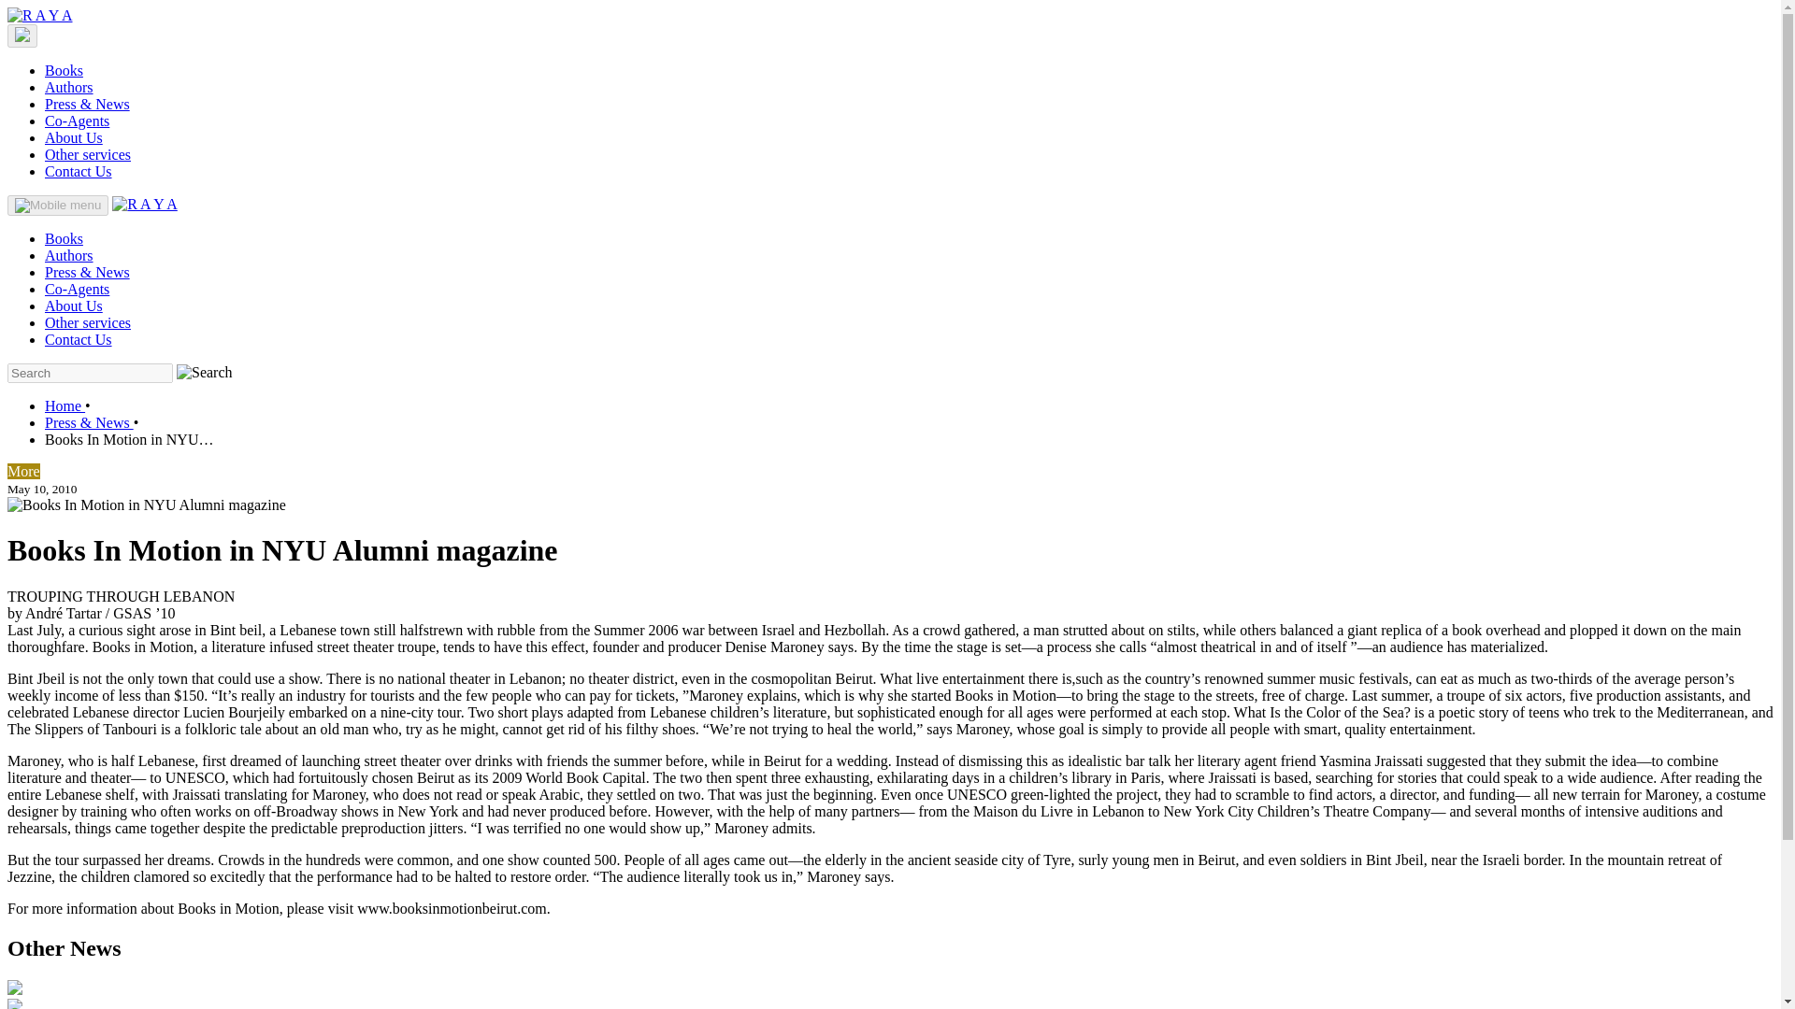  I want to click on Authors, so click(69, 87).